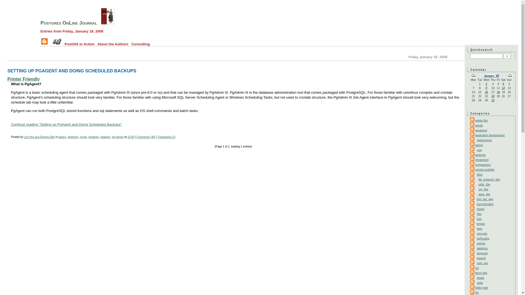 The image size is (525, 295). Describe the element at coordinates (479, 145) in the screenshot. I see `Basics` at that location.